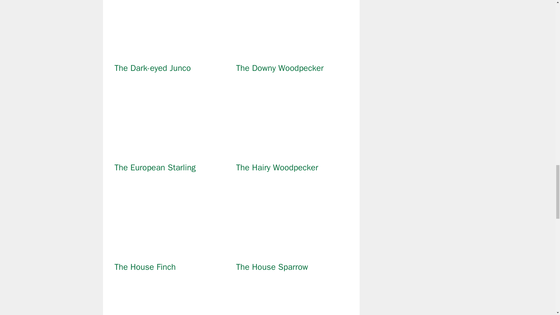 The image size is (560, 315). Describe the element at coordinates (170, 55) in the screenshot. I see `The Dark-eyed Junco` at that location.